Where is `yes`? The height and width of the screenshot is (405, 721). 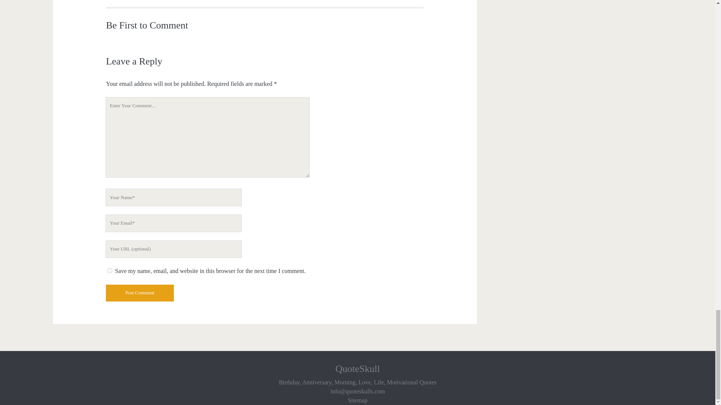 yes is located at coordinates (110, 270).